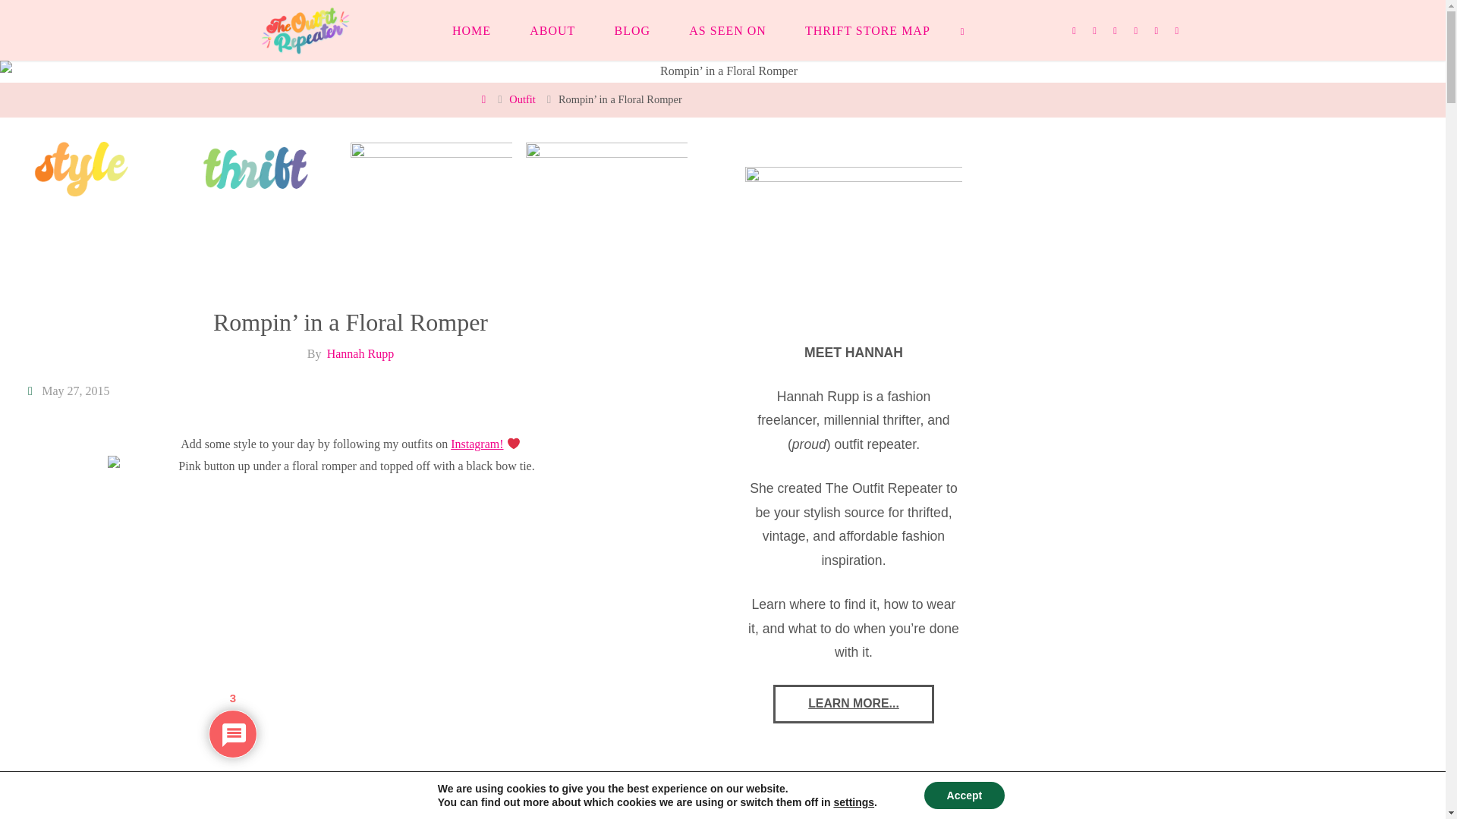 The width and height of the screenshot is (1457, 819). I want to click on BLOG, so click(632, 30).